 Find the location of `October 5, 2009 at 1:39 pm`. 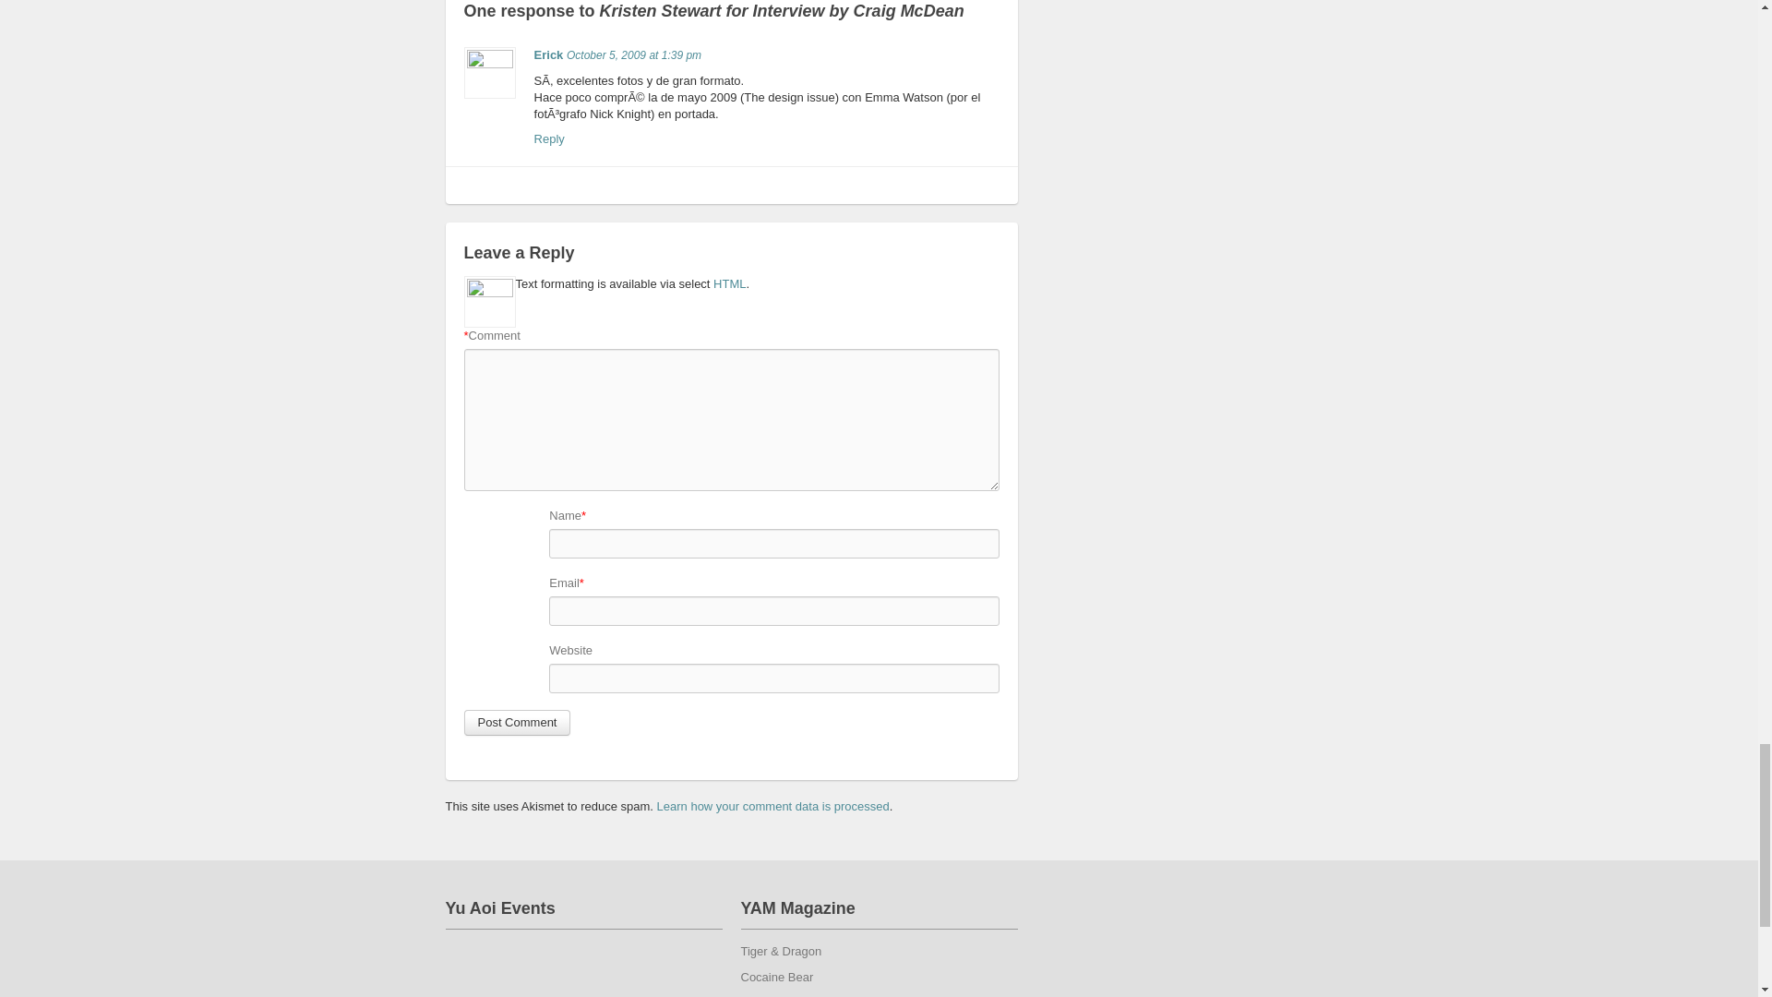

October 5, 2009 at 1:39 pm is located at coordinates (634, 54).